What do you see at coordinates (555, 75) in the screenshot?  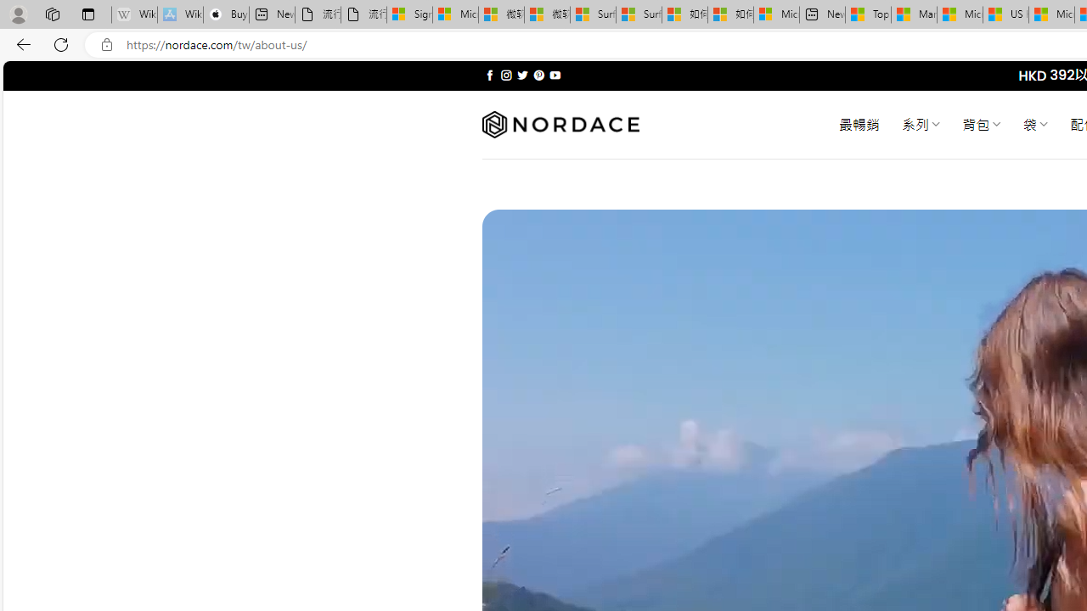 I see `Follow on YouTube` at bounding box center [555, 75].